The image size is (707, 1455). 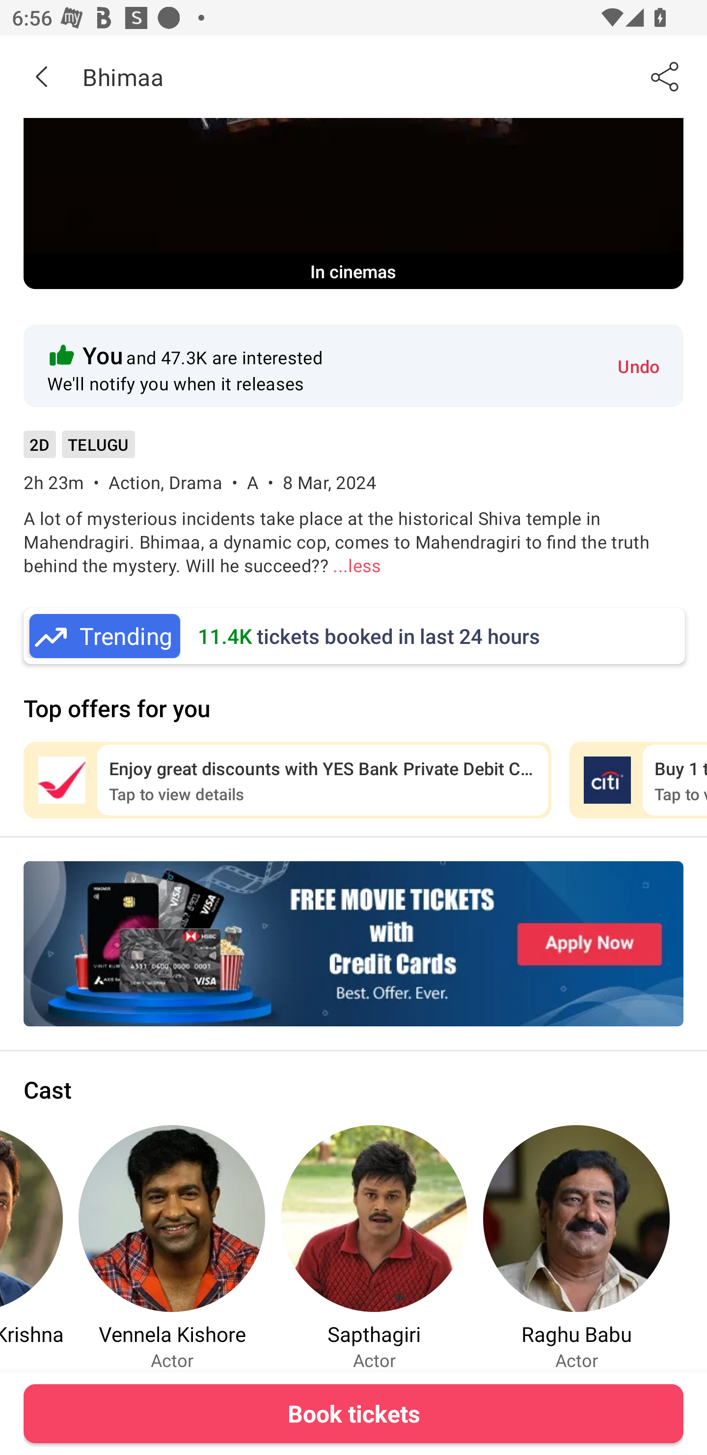 I want to click on Raghu Babu Actor, so click(x=576, y=1248).